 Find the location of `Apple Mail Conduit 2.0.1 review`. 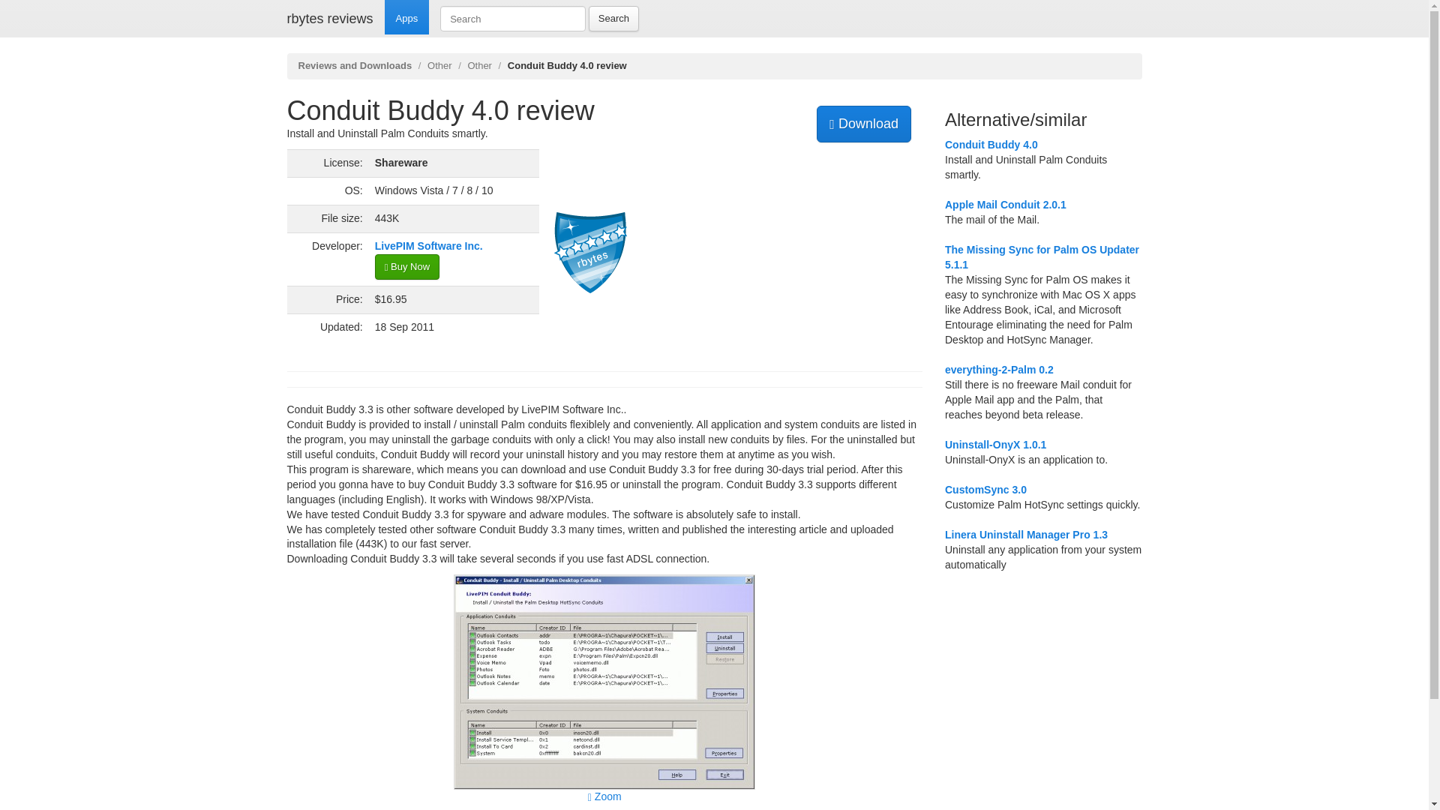

Apple Mail Conduit 2.0.1 review is located at coordinates (1005, 204).